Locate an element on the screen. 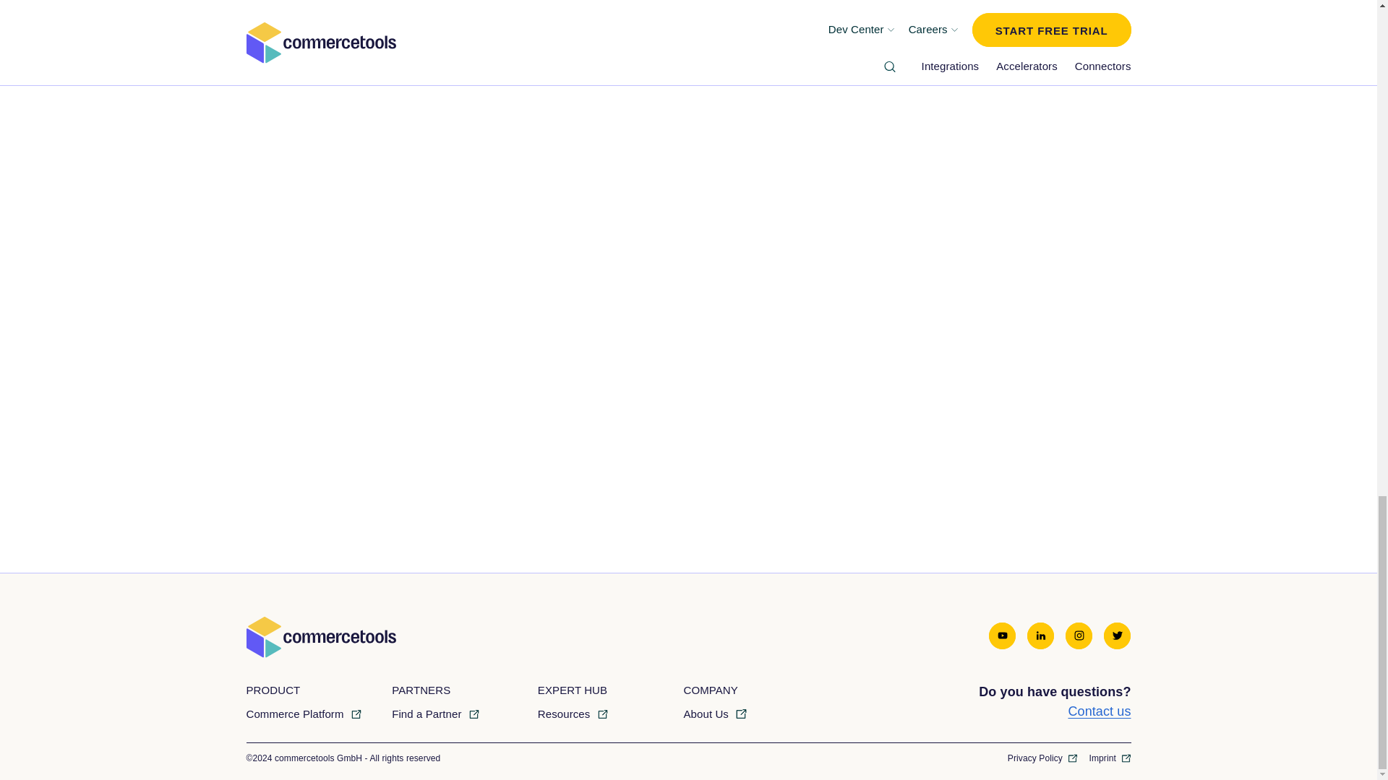 Image resolution: width=1388 pixels, height=780 pixels. Commercetools is located at coordinates (499, 637).